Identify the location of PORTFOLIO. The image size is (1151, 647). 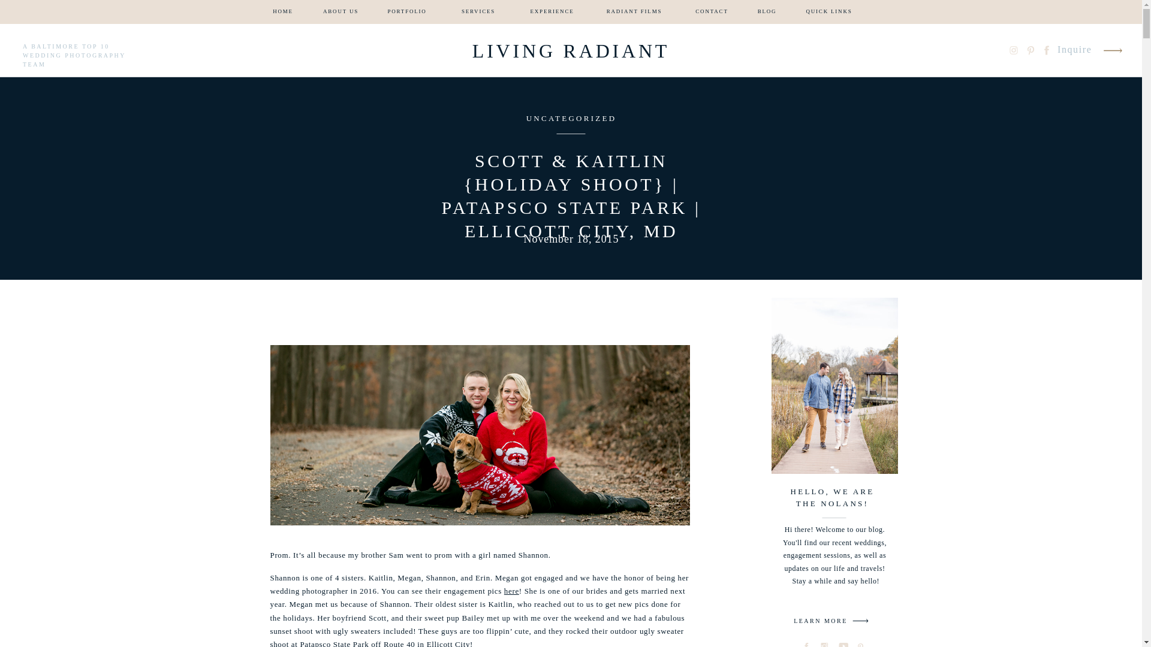
(406, 12).